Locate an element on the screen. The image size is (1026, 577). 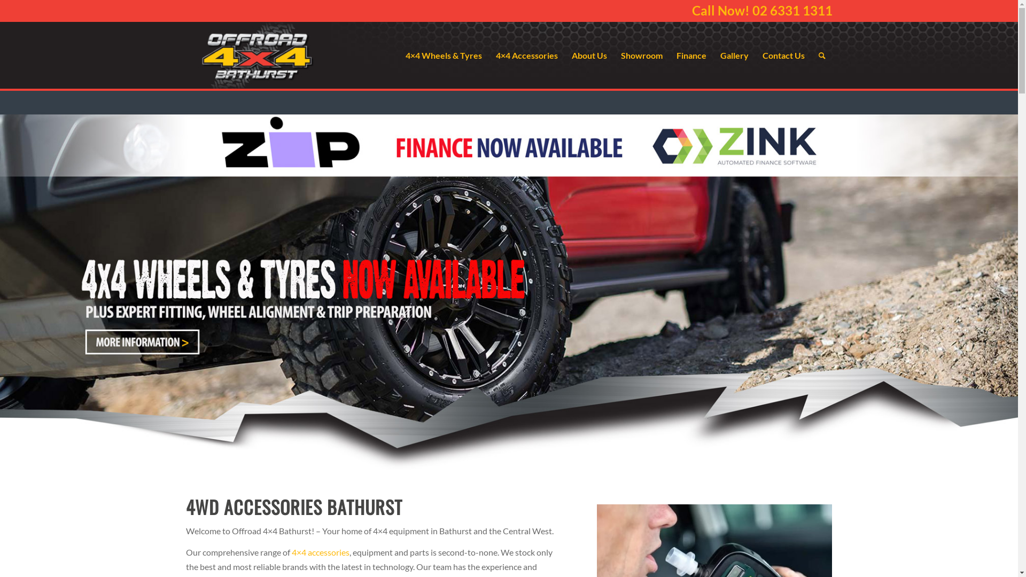
Gallery is located at coordinates (734, 56).